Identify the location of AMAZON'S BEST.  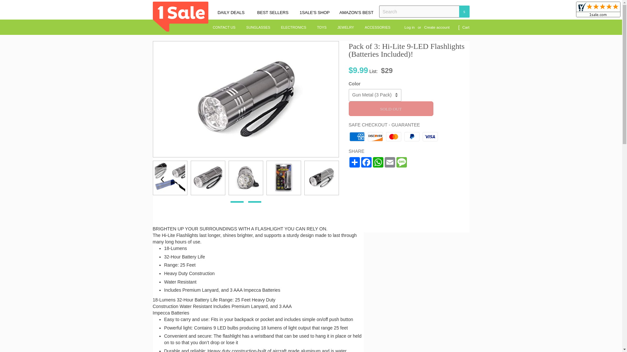
(356, 13).